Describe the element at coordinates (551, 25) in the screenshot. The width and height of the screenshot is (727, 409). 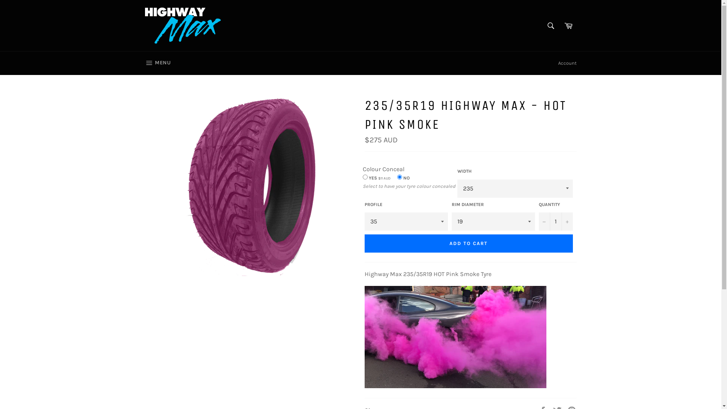
I see `Search` at that location.